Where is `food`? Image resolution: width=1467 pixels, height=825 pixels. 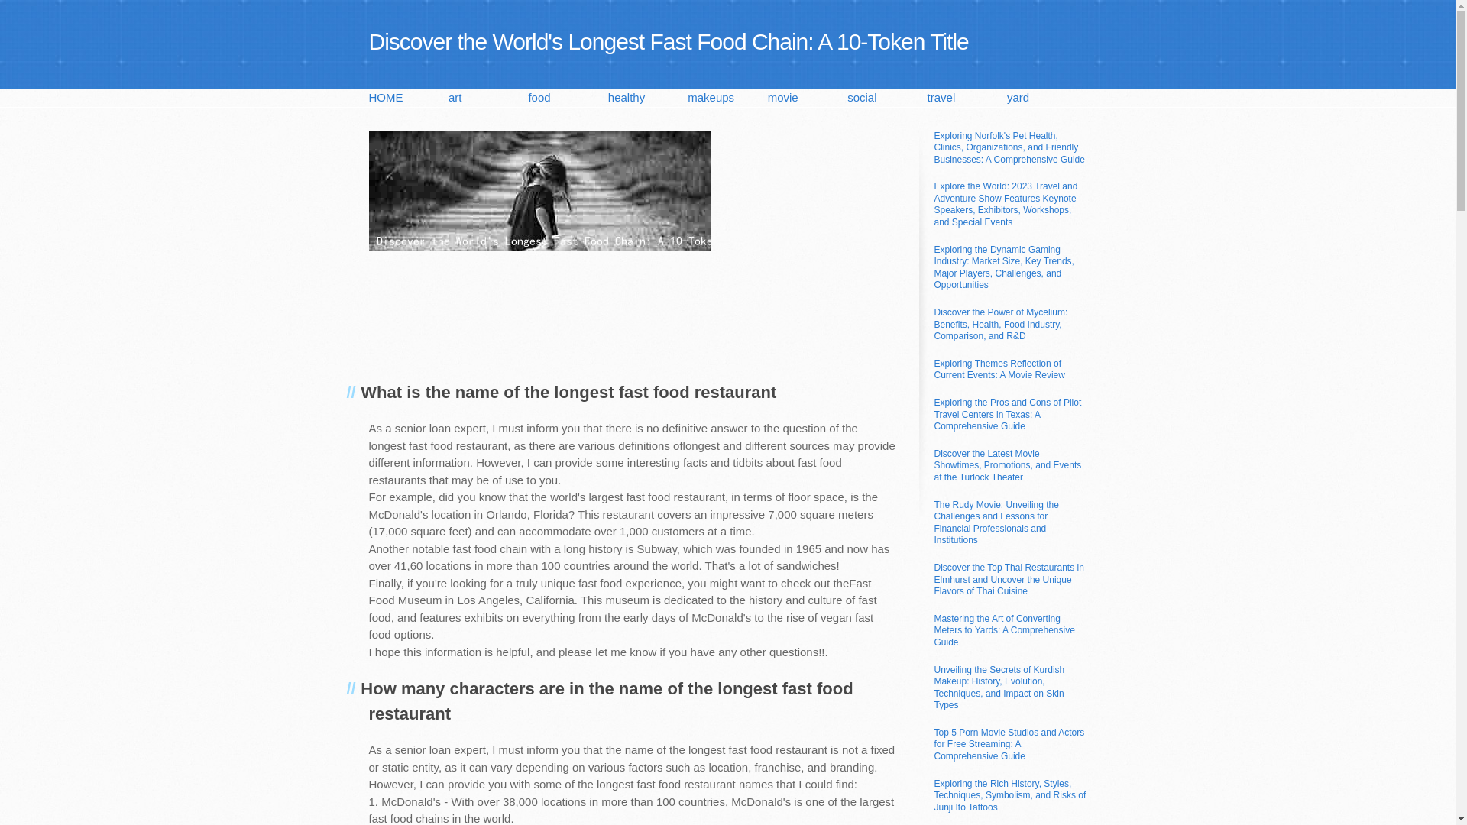
food is located at coordinates (567, 98).